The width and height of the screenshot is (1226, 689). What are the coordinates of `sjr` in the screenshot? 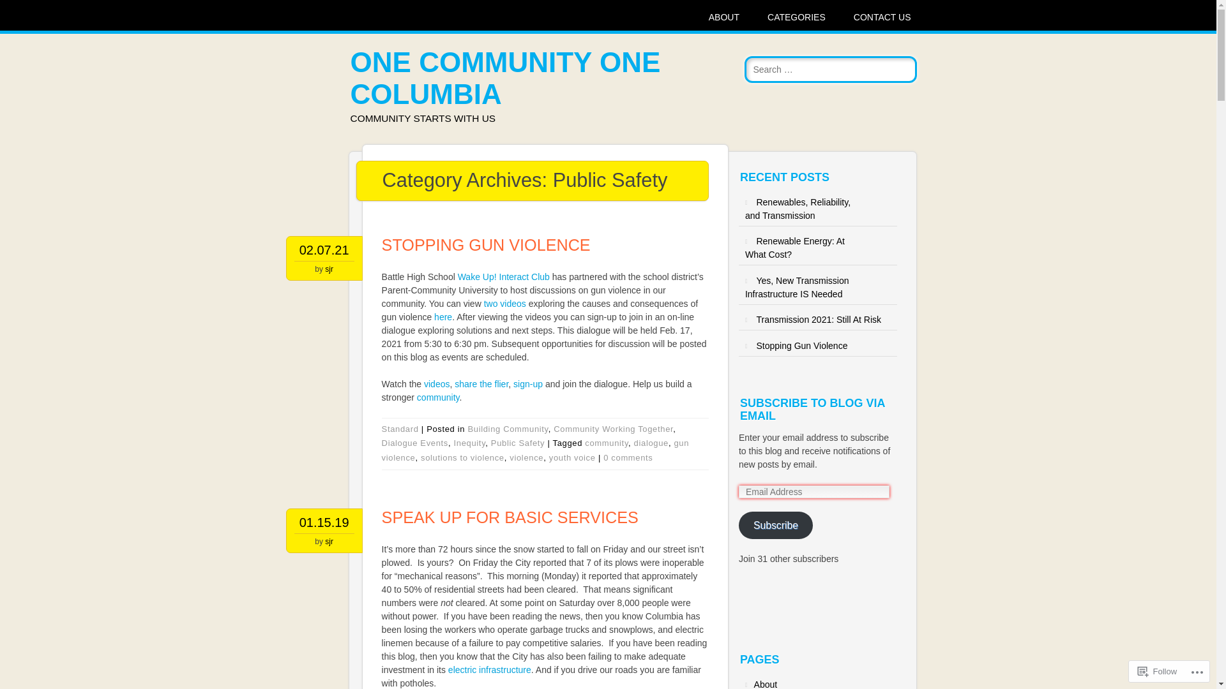 It's located at (329, 542).